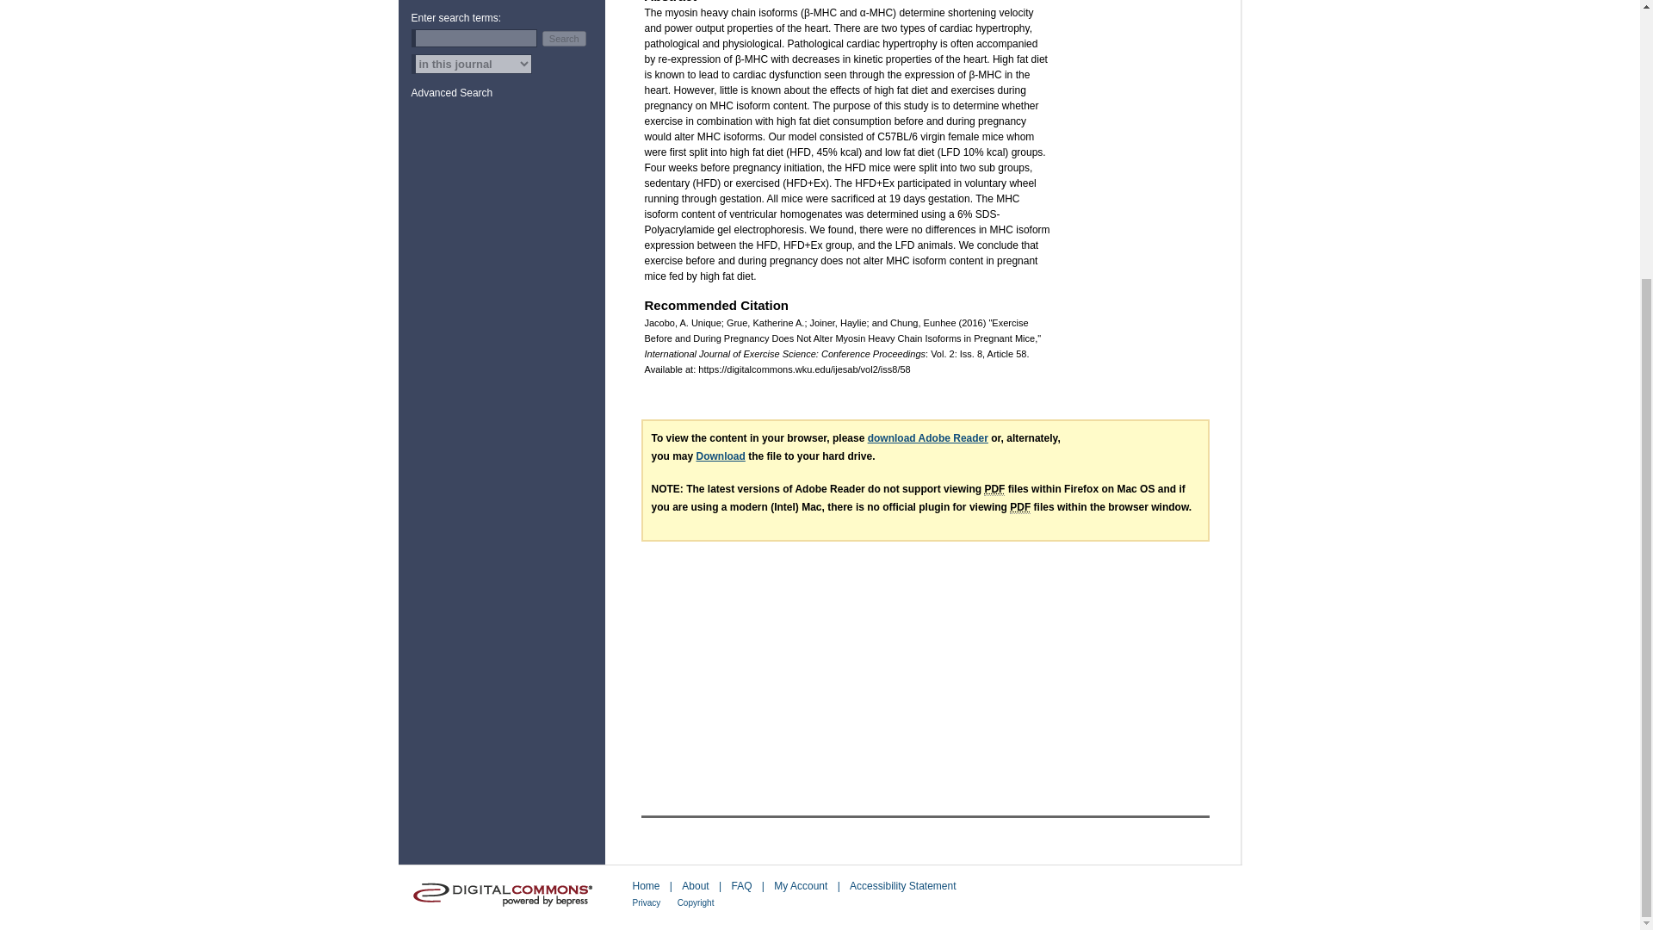  What do you see at coordinates (928, 438) in the screenshot?
I see `Adobe - Adobe Reader download` at bounding box center [928, 438].